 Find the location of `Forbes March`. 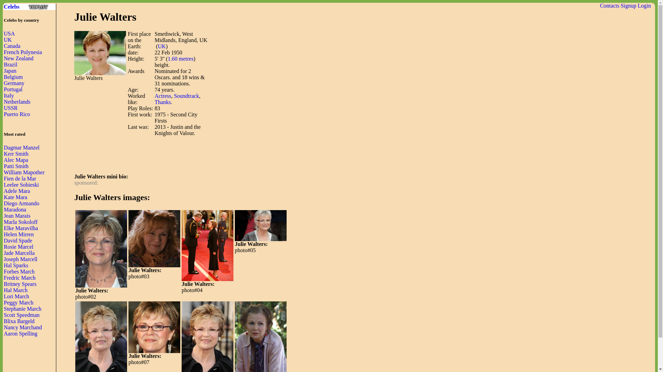

Forbes March is located at coordinates (19, 271).